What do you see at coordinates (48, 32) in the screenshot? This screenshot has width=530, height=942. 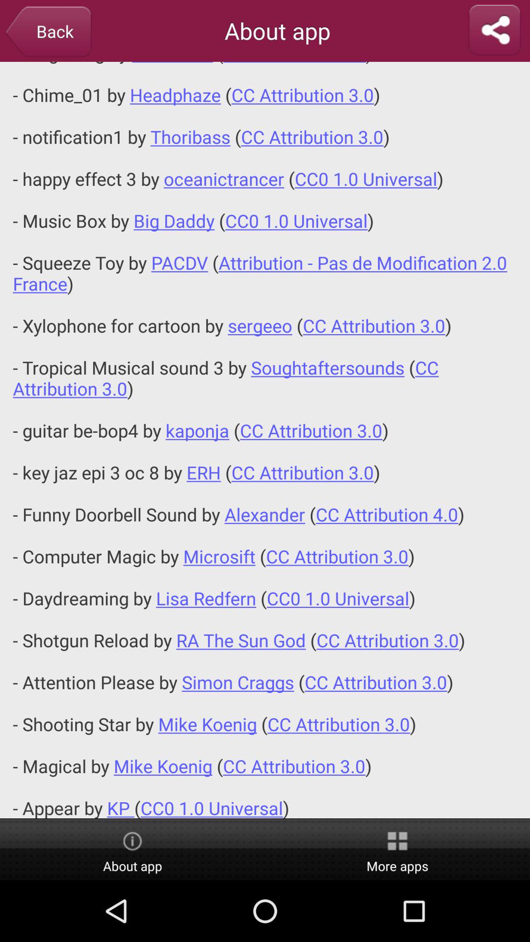 I see `turn on back button` at bounding box center [48, 32].